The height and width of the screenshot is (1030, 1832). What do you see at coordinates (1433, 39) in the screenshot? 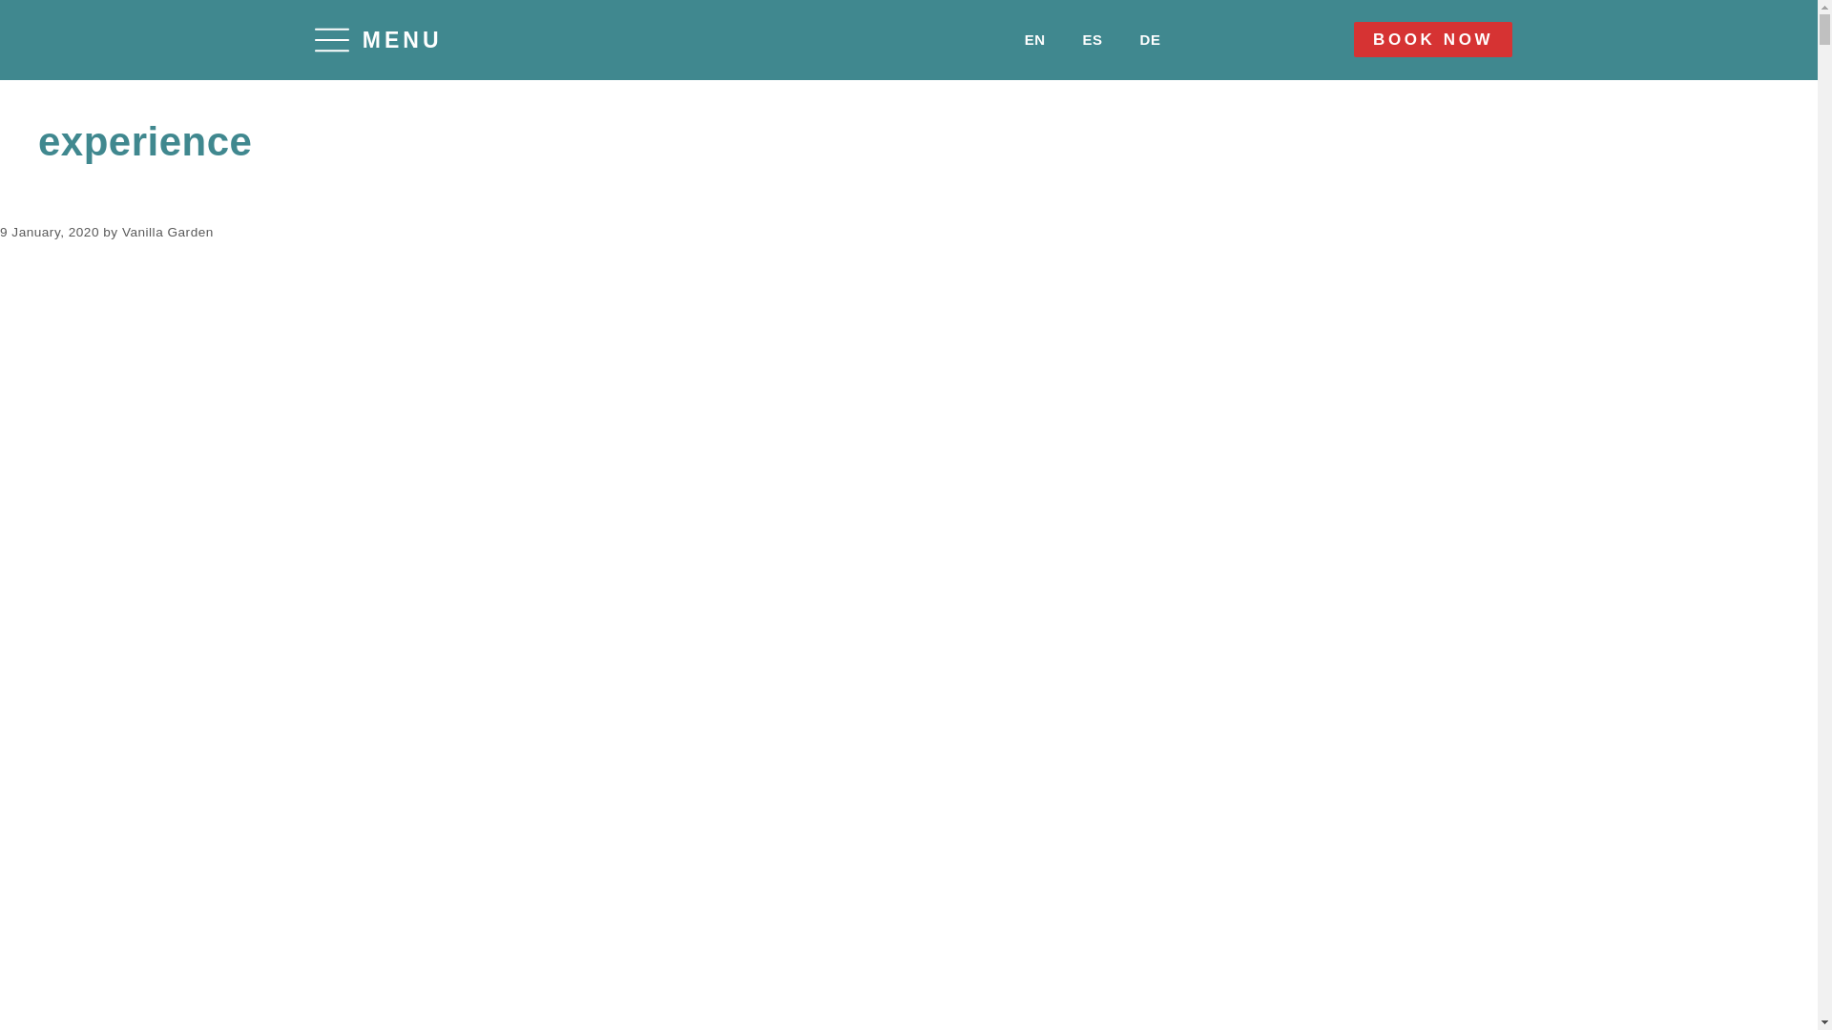
I see `BOOK NOW` at bounding box center [1433, 39].